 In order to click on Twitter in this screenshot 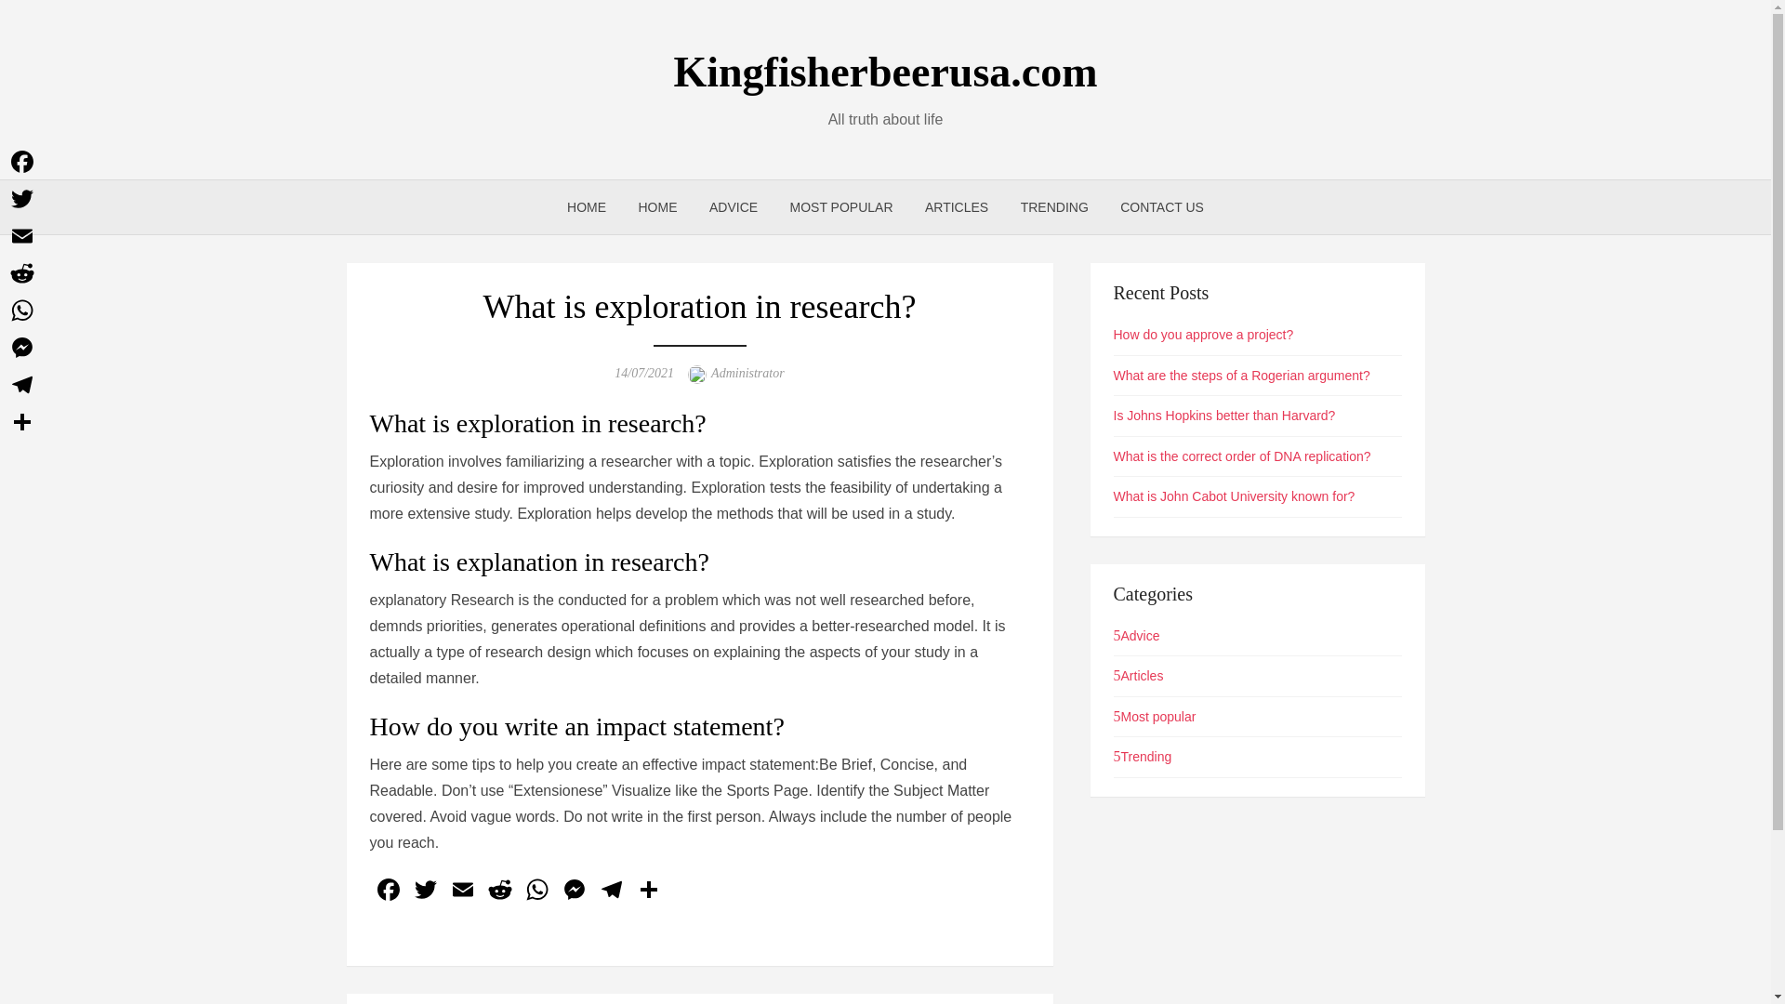, I will do `click(426, 892)`.